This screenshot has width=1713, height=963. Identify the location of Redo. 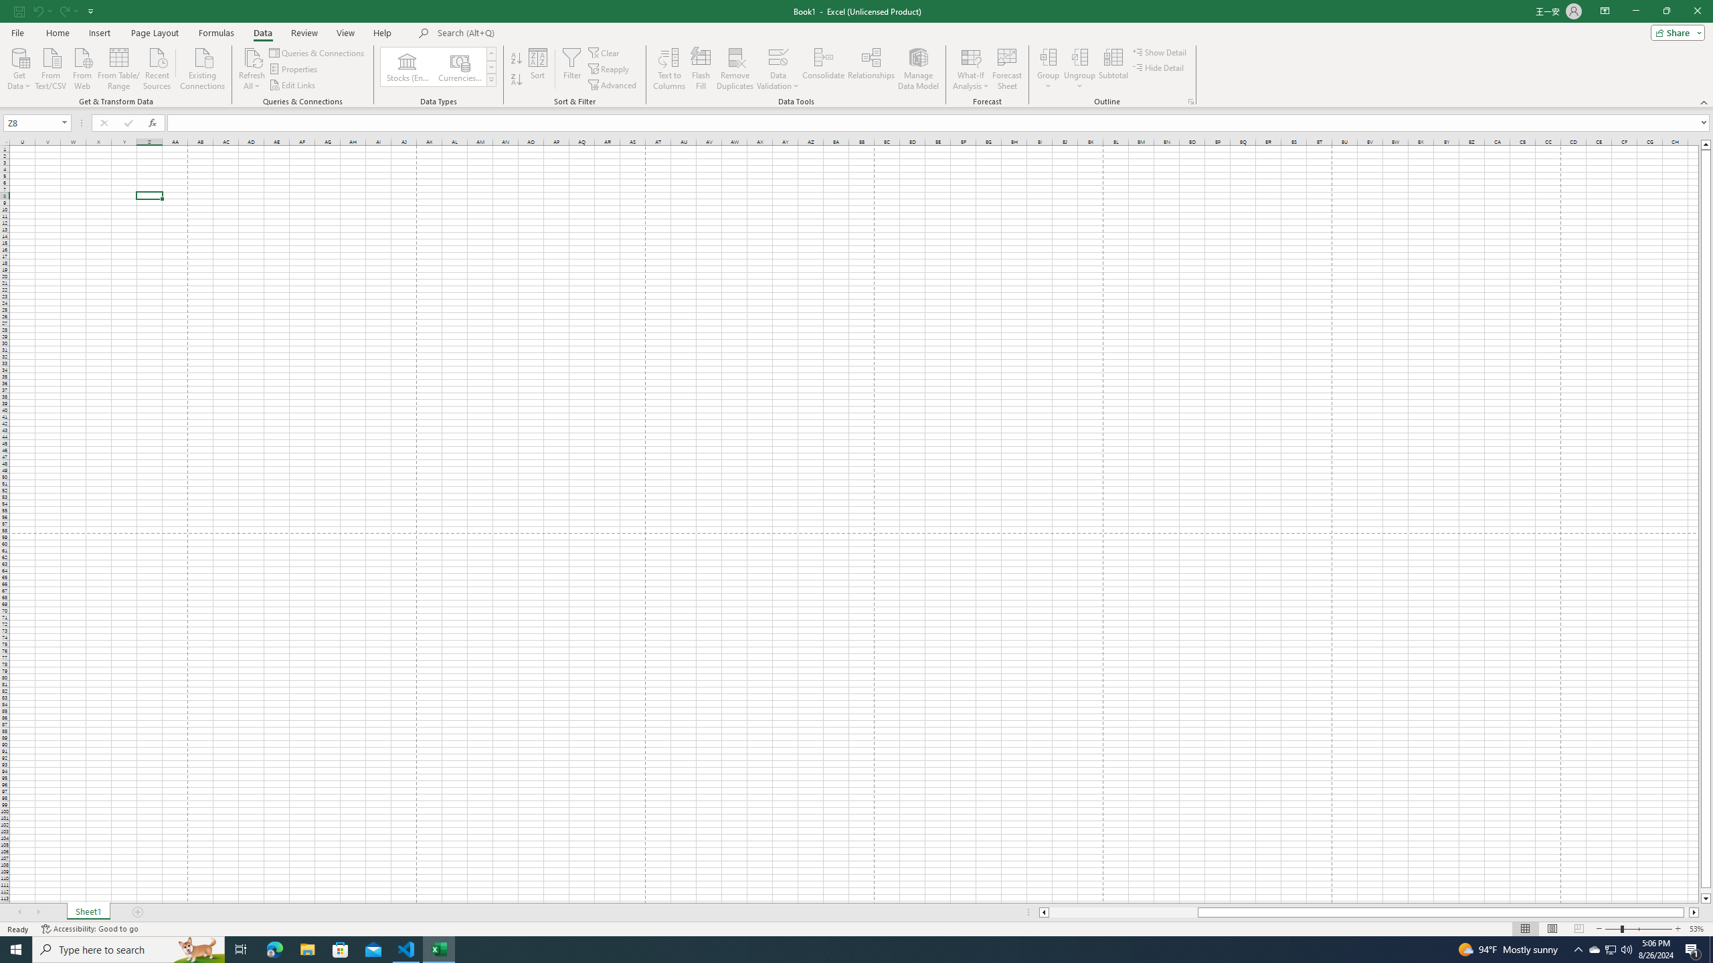
(63, 11).